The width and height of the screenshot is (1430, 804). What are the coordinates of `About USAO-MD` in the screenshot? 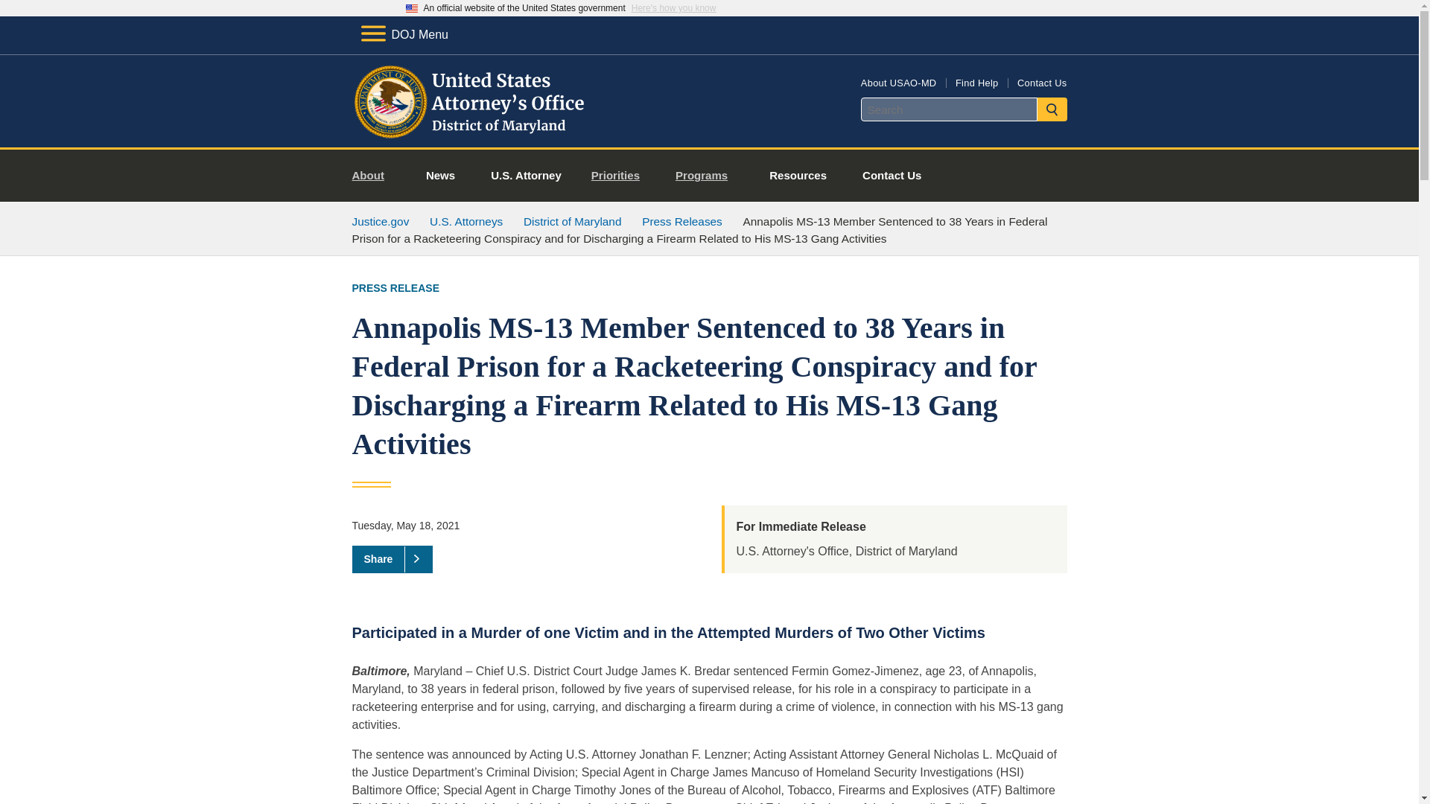 It's located at (898, 82).